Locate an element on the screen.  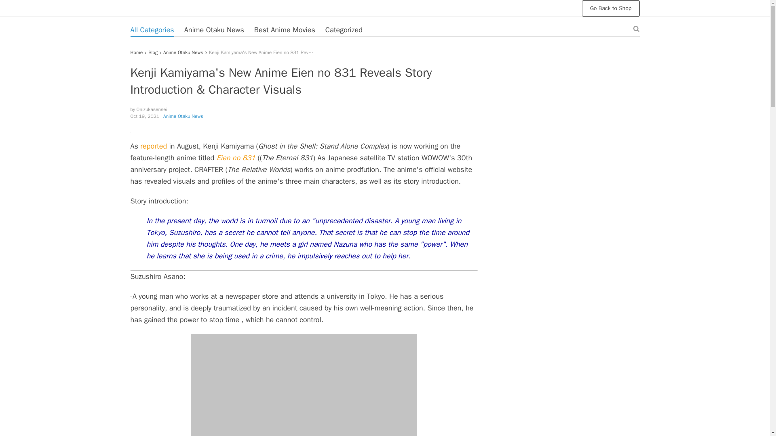
Anime Otaku News is located at coordinates (214, 30).